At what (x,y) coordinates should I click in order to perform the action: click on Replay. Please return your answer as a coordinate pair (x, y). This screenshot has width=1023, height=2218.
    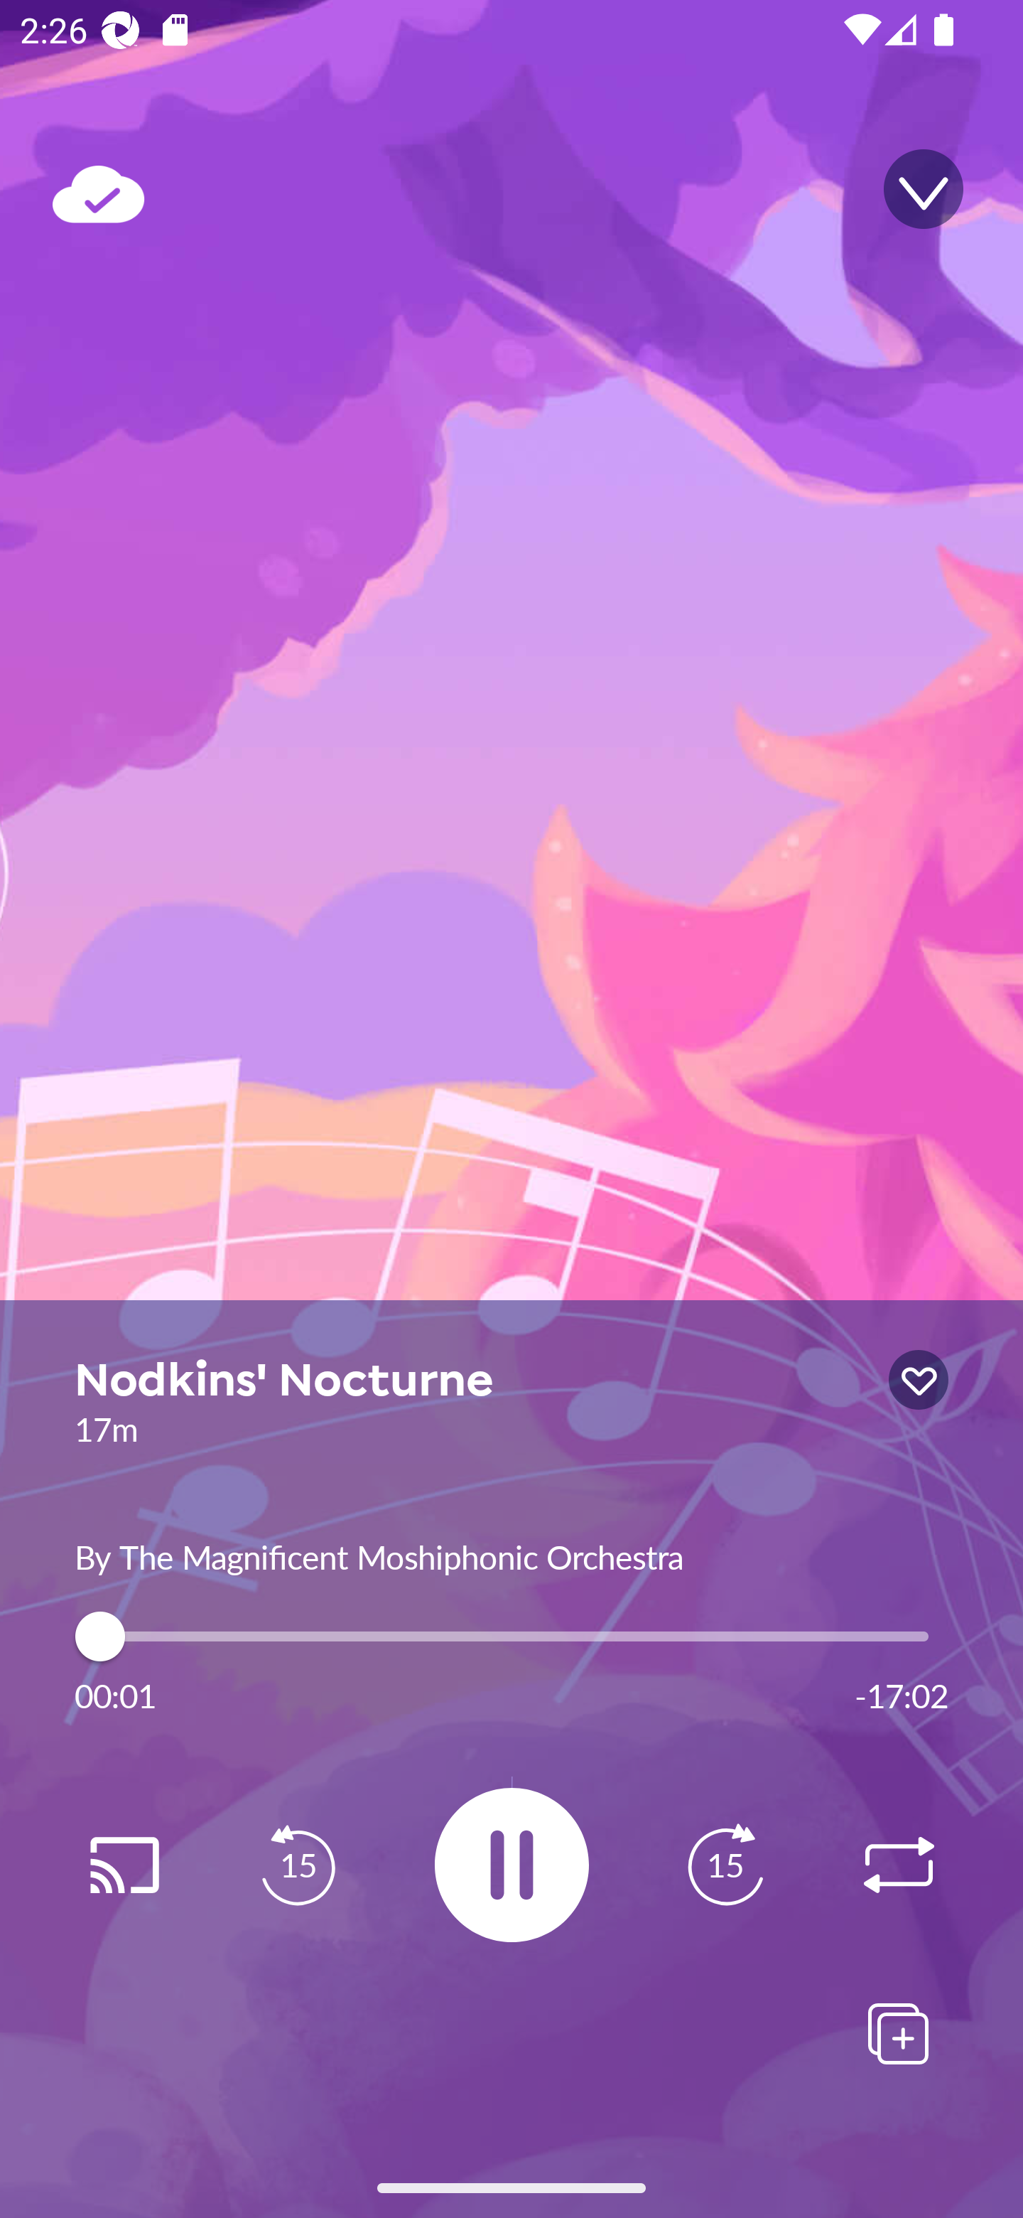
    Looking at the image, I should click on (898, 1865).